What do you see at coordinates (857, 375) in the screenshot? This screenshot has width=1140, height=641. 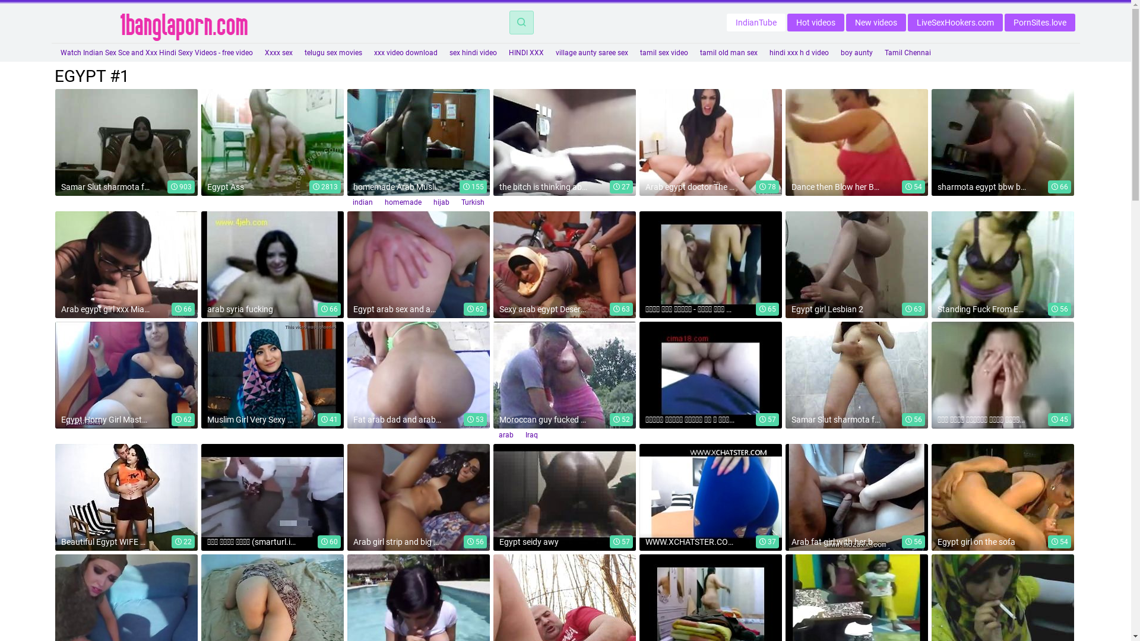 I see `Samar Slut sharmota from Egypt - Portsaid 9
56` at bounding box center [857, 375].